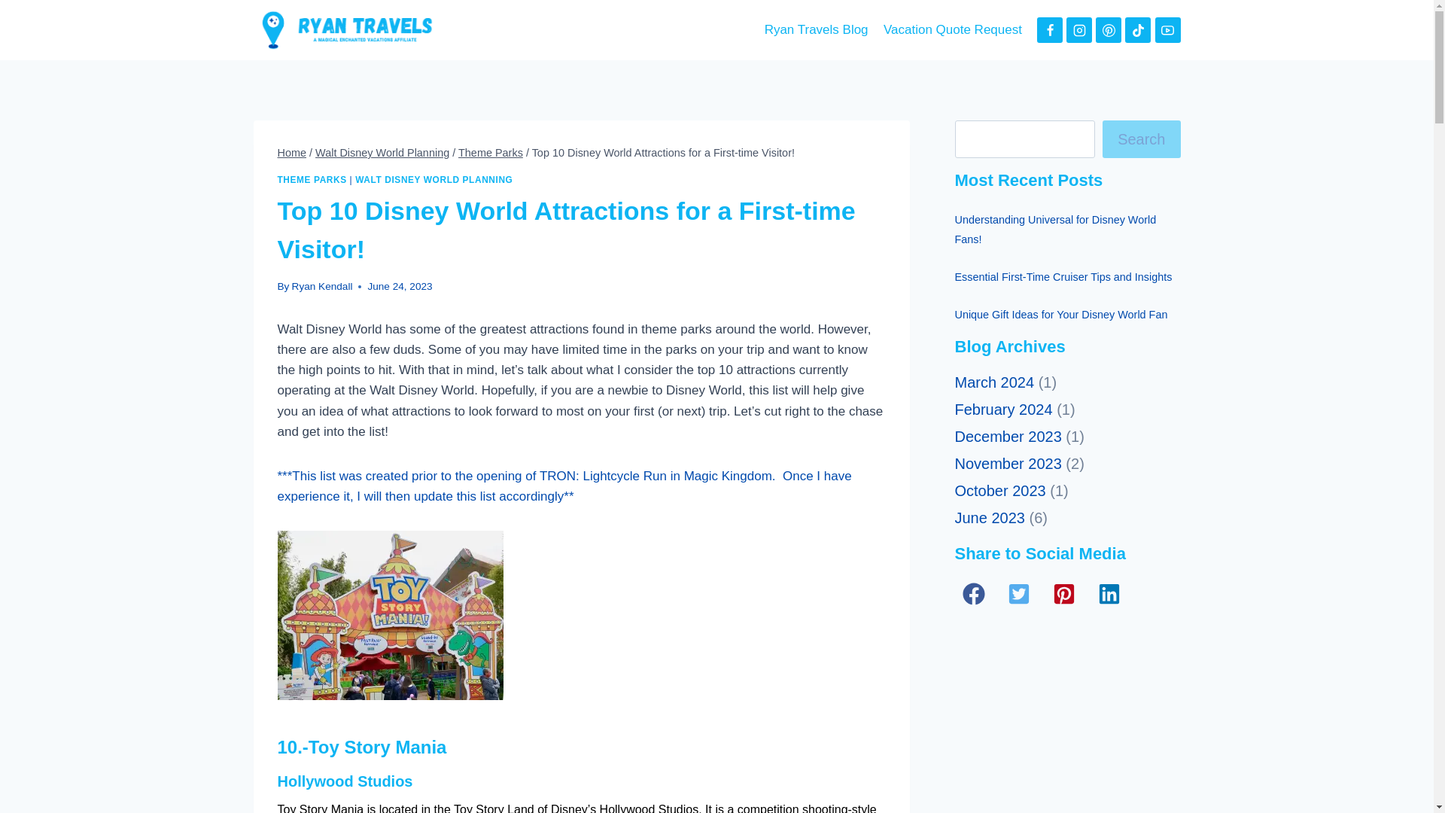  Describe the element at coordinates (433, 180) in the screenshot. I see `WALT DISNEY WORLD PLANNING` at that location.